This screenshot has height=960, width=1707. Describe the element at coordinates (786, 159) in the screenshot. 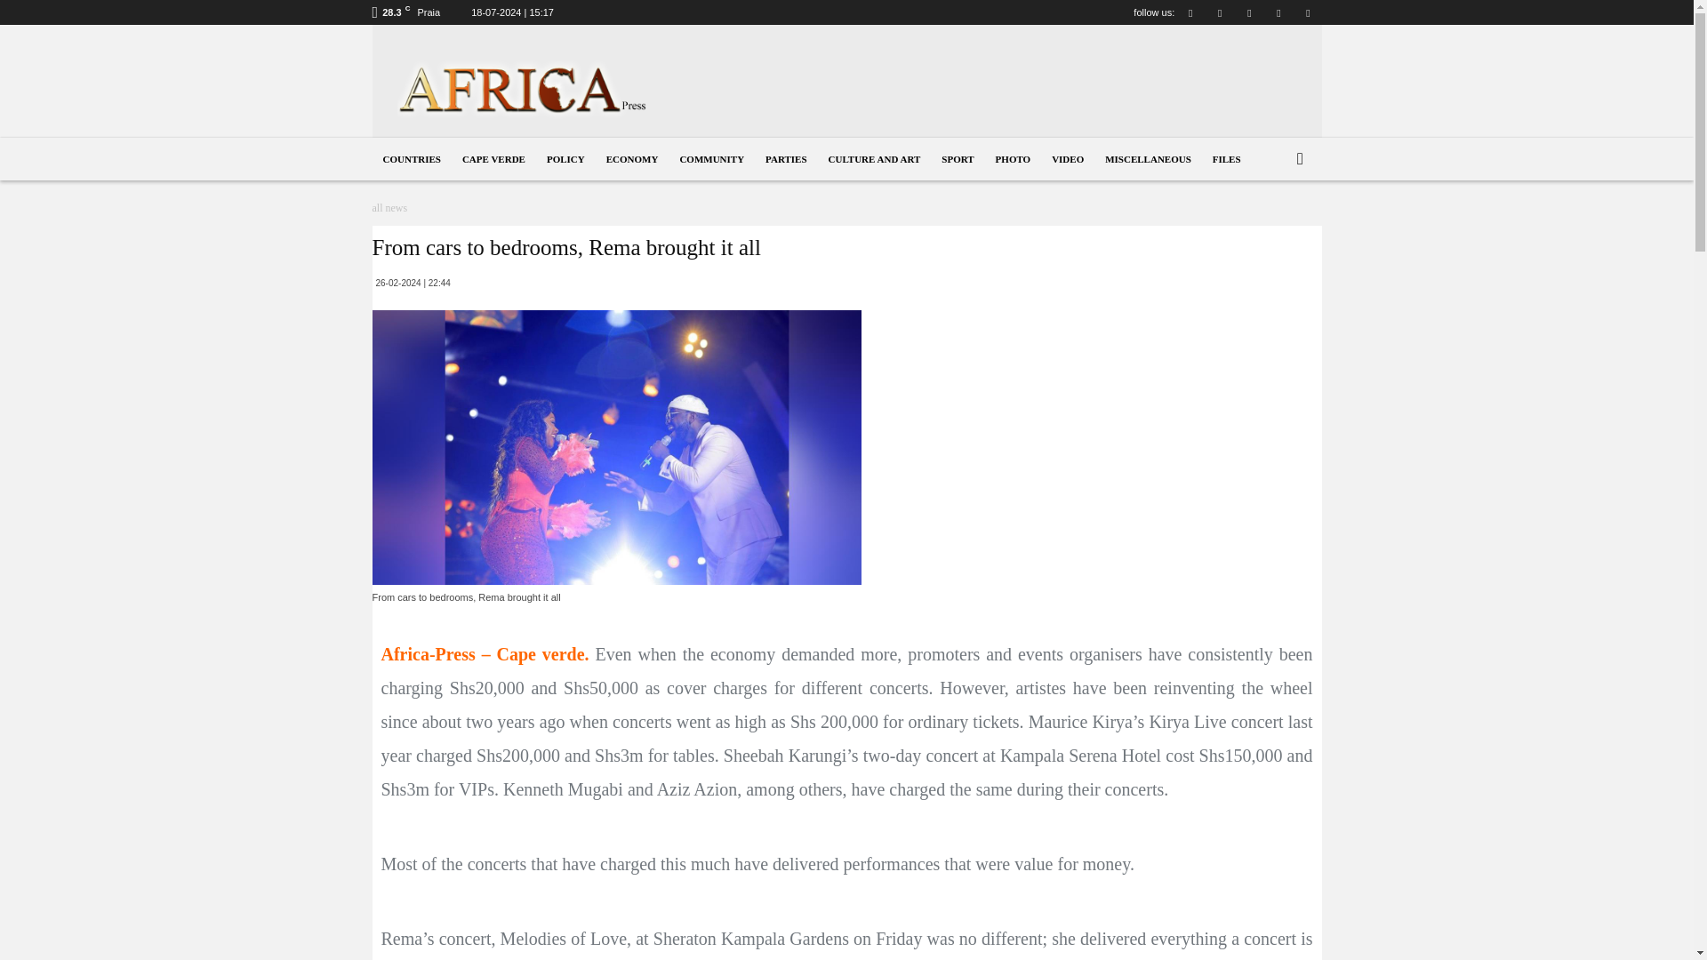

I see `PARTIES` at that location.